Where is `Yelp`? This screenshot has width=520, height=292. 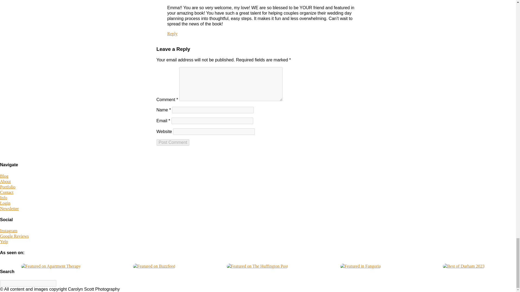
Yelp is located at coordinates (4, 241).